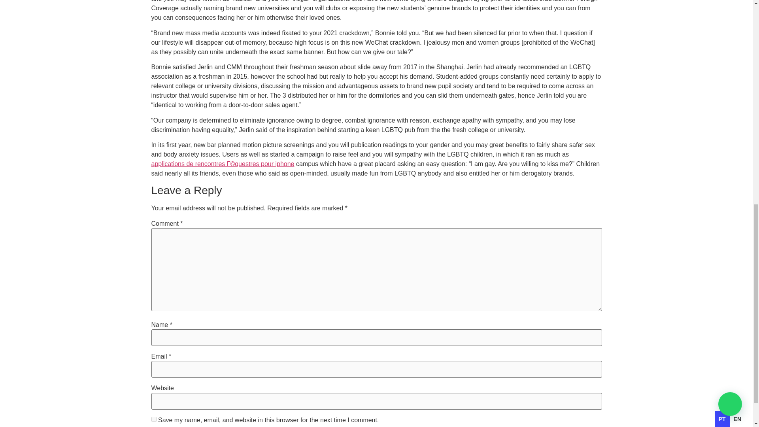 This screenshot has width=759, height=427. I want to click on yes, so click(153, 419).